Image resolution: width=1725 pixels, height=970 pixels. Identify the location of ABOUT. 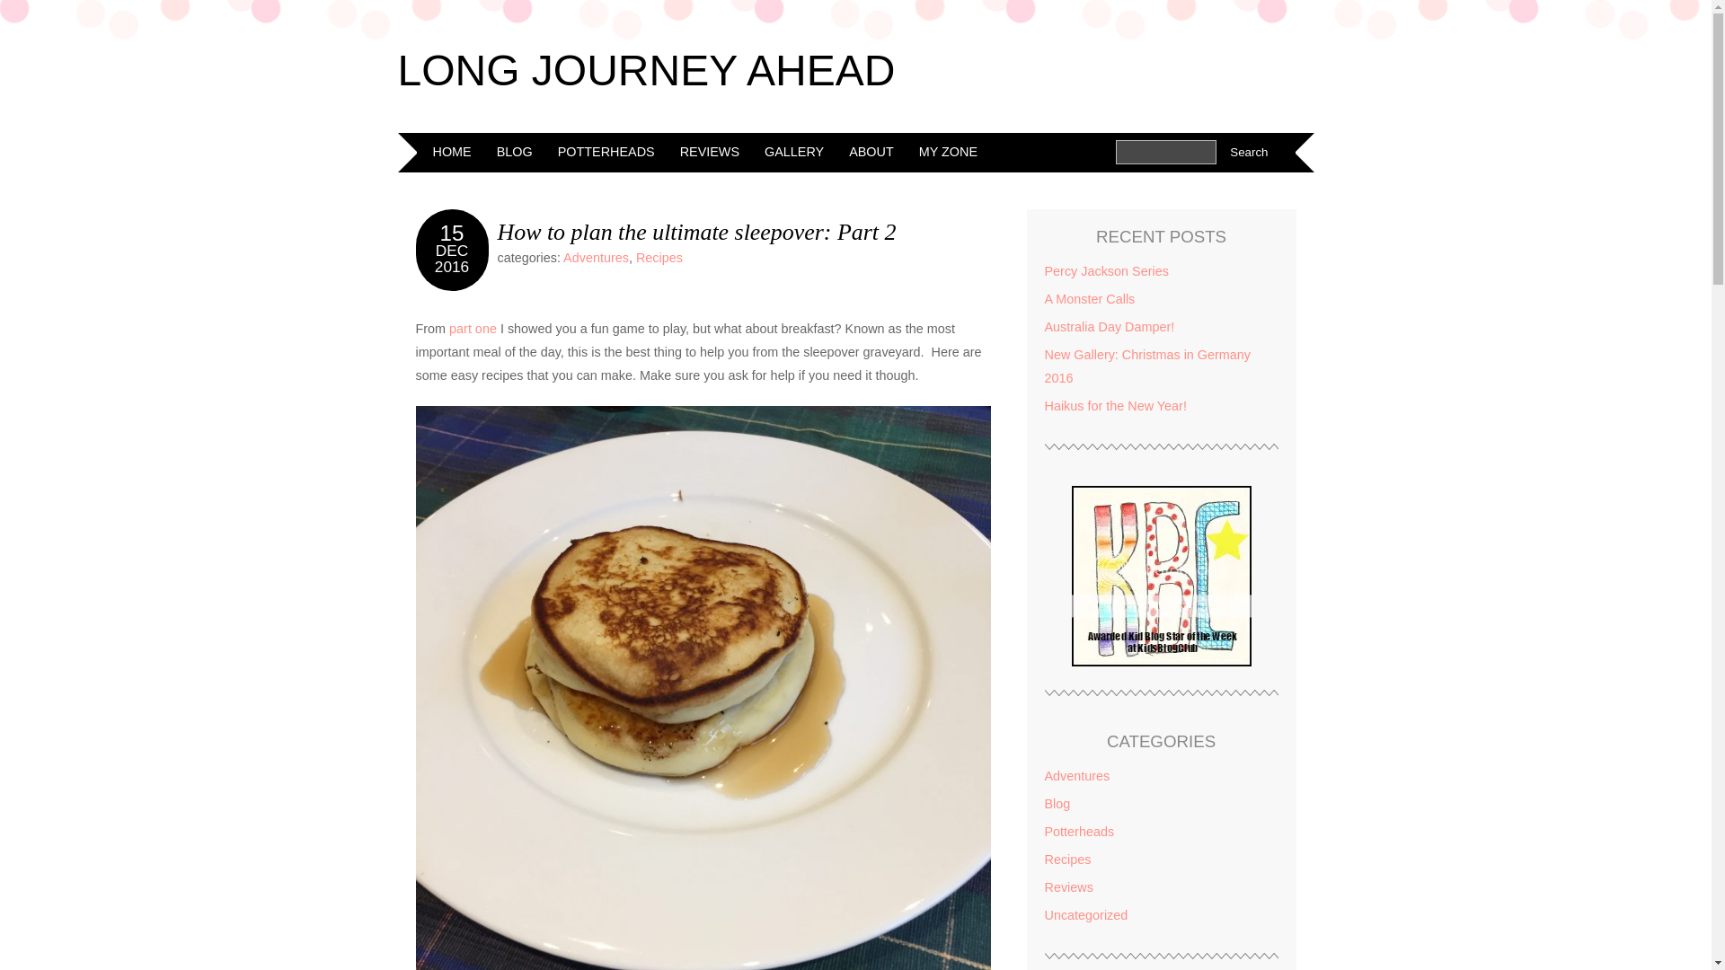
(871, 151).